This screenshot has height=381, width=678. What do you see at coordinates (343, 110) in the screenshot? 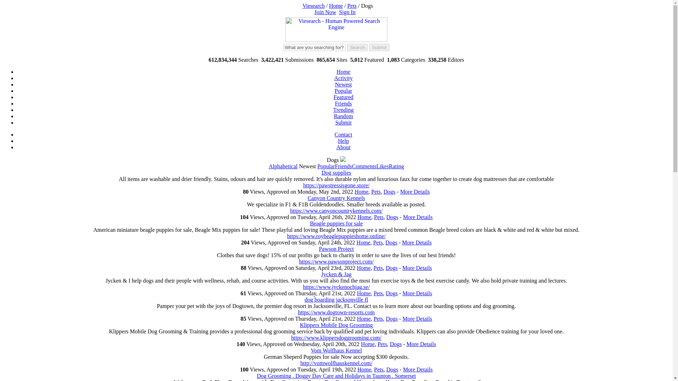
I see `Trending` at bounding box center [343, 110].